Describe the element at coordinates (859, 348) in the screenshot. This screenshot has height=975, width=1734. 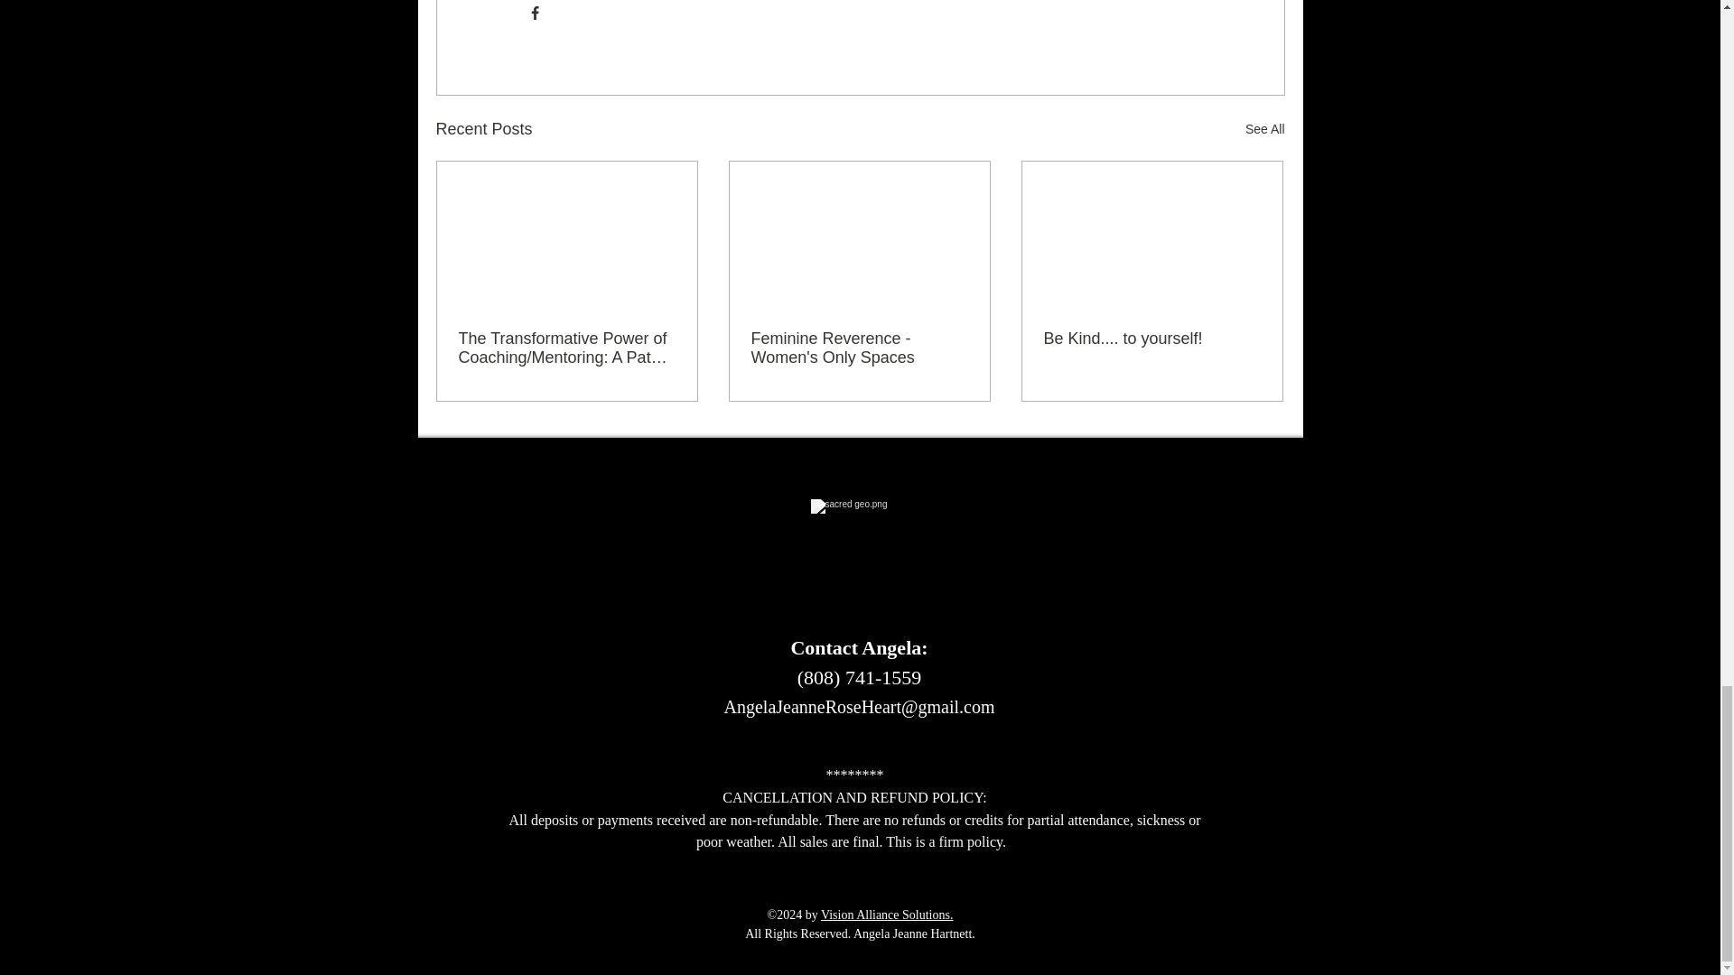
I see `Feminine Reverence - Women's Only Spaces` at that location.